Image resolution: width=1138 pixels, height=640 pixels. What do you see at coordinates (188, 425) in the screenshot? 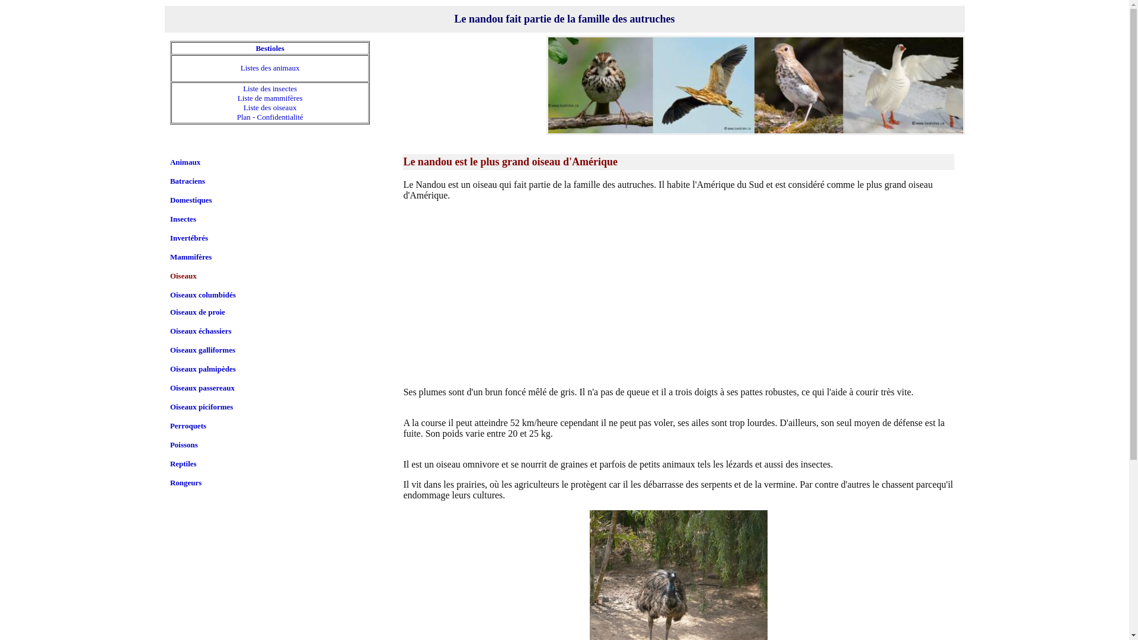
I see `Perroquets` at bounding box center [188, 425].